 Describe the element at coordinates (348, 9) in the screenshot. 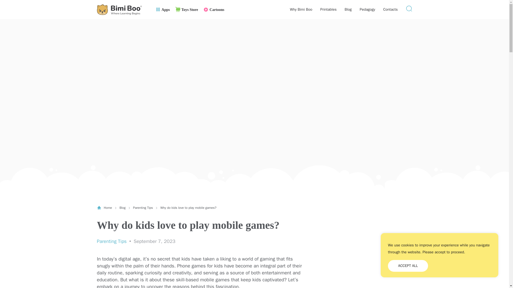

I see `Blog` at that location.